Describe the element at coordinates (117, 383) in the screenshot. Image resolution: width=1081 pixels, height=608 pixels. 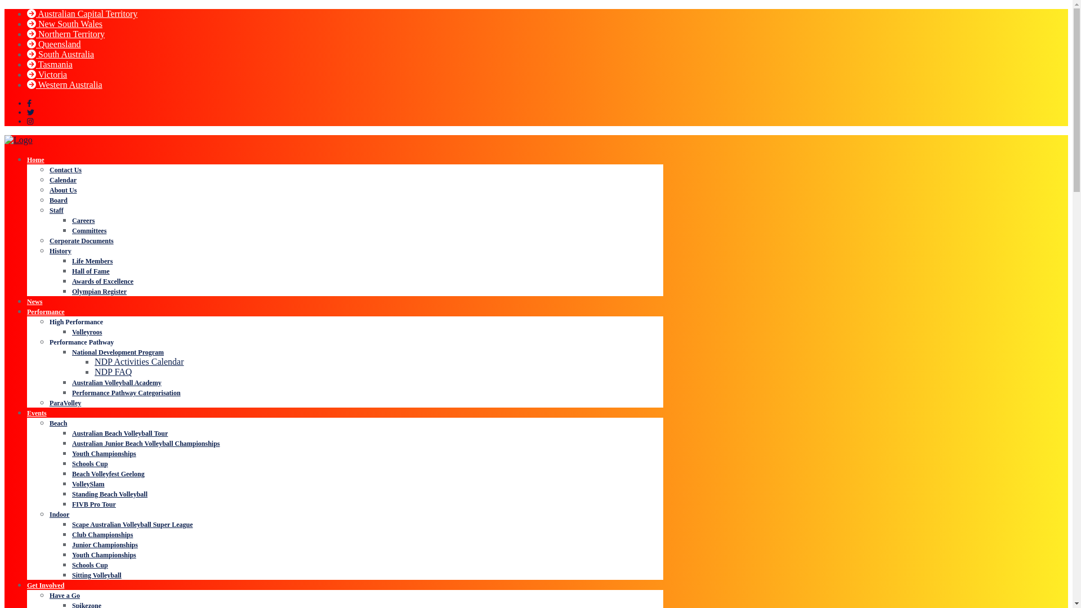
I see `Australian Volleyball Academy` at that location.